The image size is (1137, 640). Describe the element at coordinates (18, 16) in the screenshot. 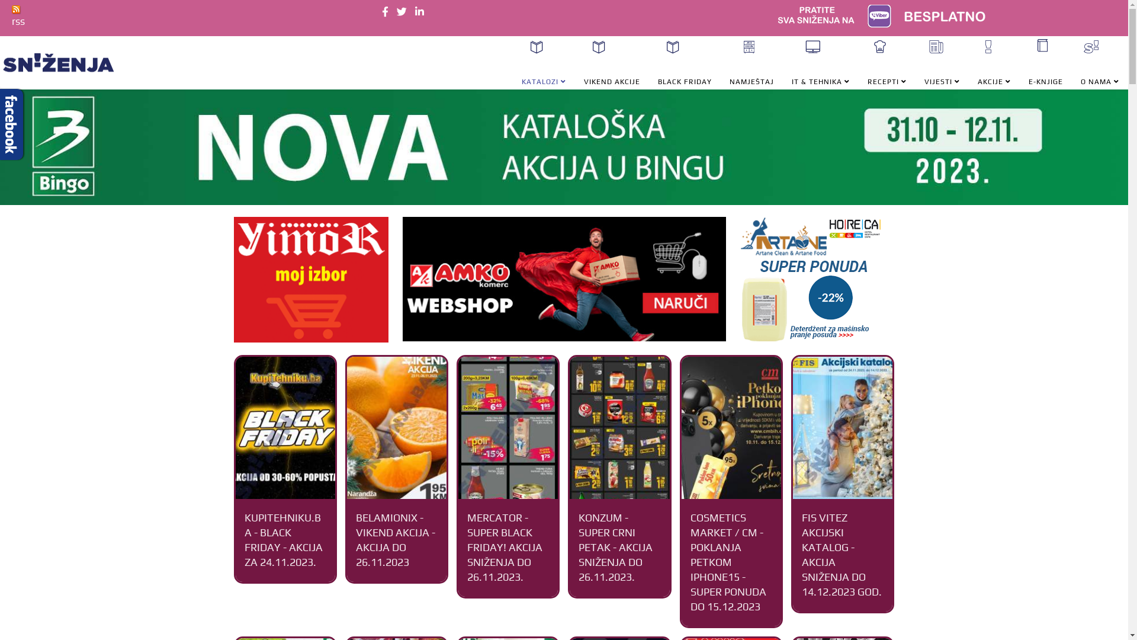

I see `rss` at that location.